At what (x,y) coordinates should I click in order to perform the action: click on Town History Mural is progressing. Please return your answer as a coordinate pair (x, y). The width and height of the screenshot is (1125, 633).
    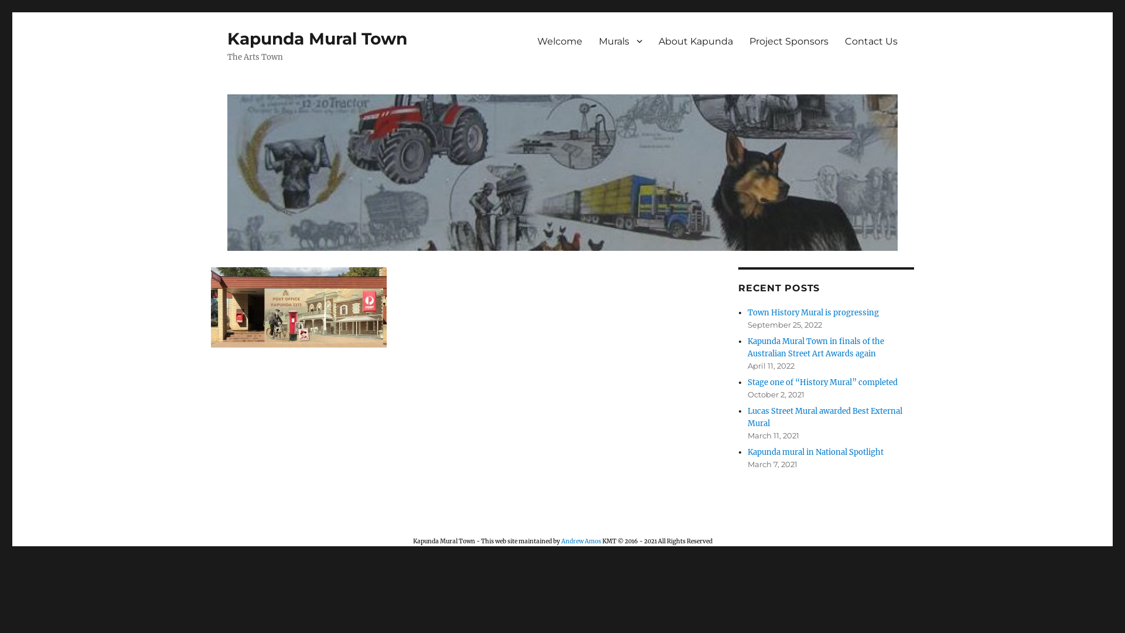
    Looking at the image, I should click on (813, 313).